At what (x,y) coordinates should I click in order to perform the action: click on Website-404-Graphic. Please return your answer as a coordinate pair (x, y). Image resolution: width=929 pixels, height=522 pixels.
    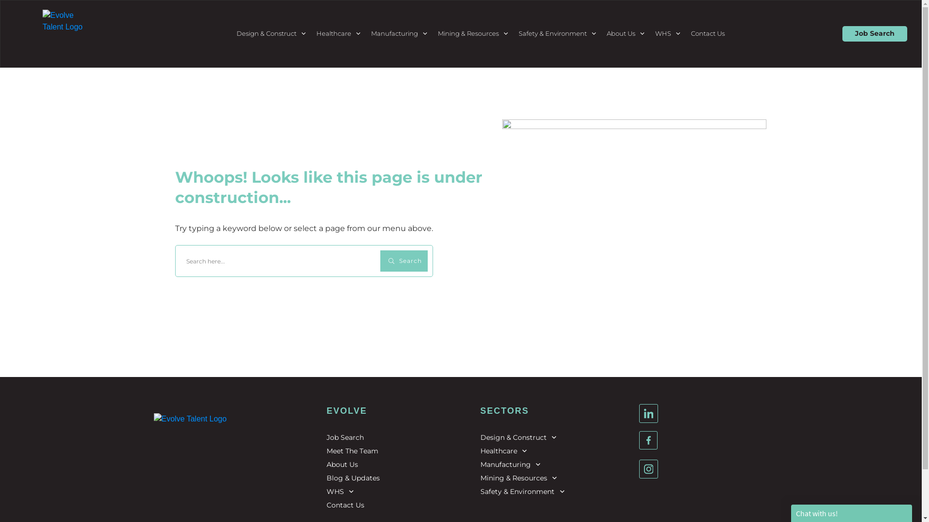
    Looking at the image, I should click on (634, 222).